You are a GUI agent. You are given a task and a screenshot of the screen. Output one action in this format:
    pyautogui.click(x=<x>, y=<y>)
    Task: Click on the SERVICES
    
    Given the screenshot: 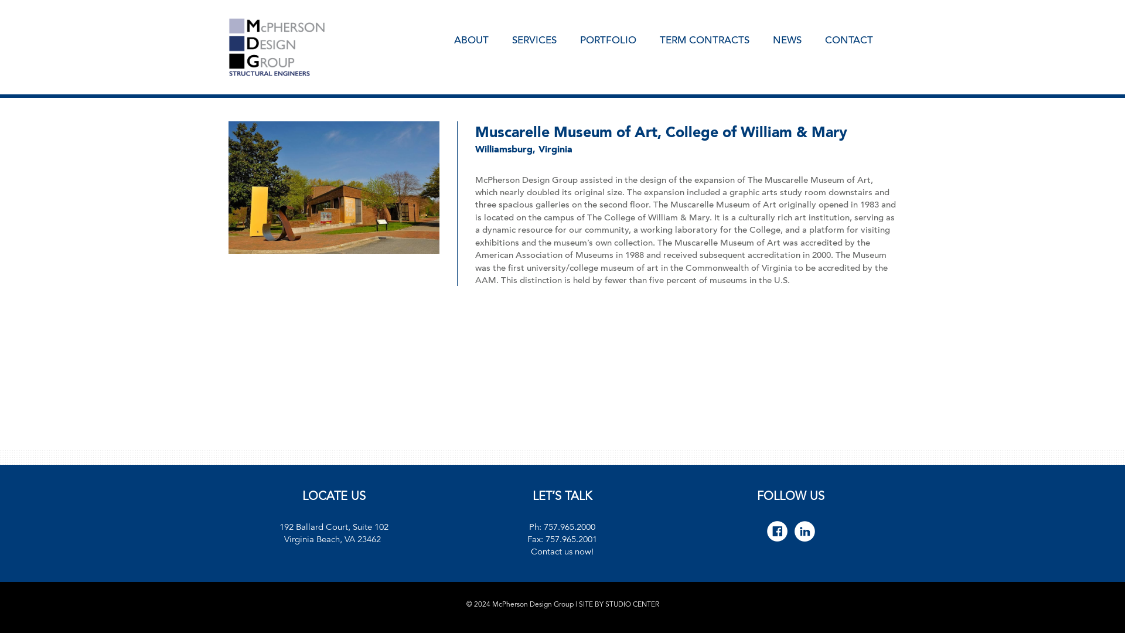 What is the action you would take?
    pyautogui.click(x=546, y=39)
    